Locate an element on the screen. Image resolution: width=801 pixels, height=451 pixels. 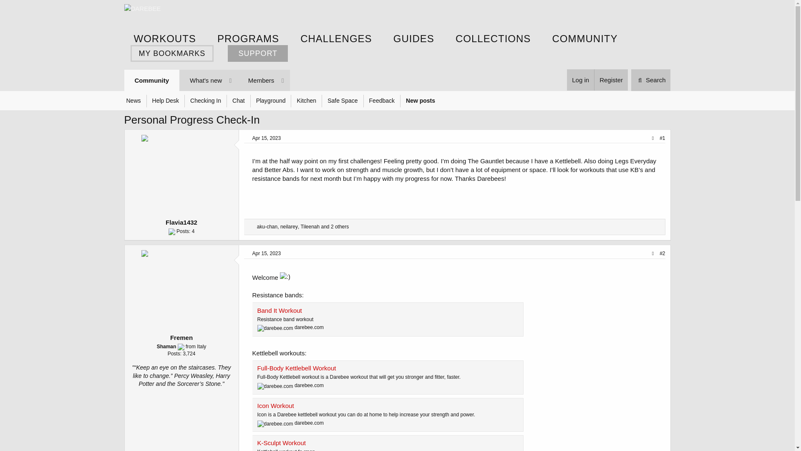
DAREBEE is located at coordinates (142, 8).